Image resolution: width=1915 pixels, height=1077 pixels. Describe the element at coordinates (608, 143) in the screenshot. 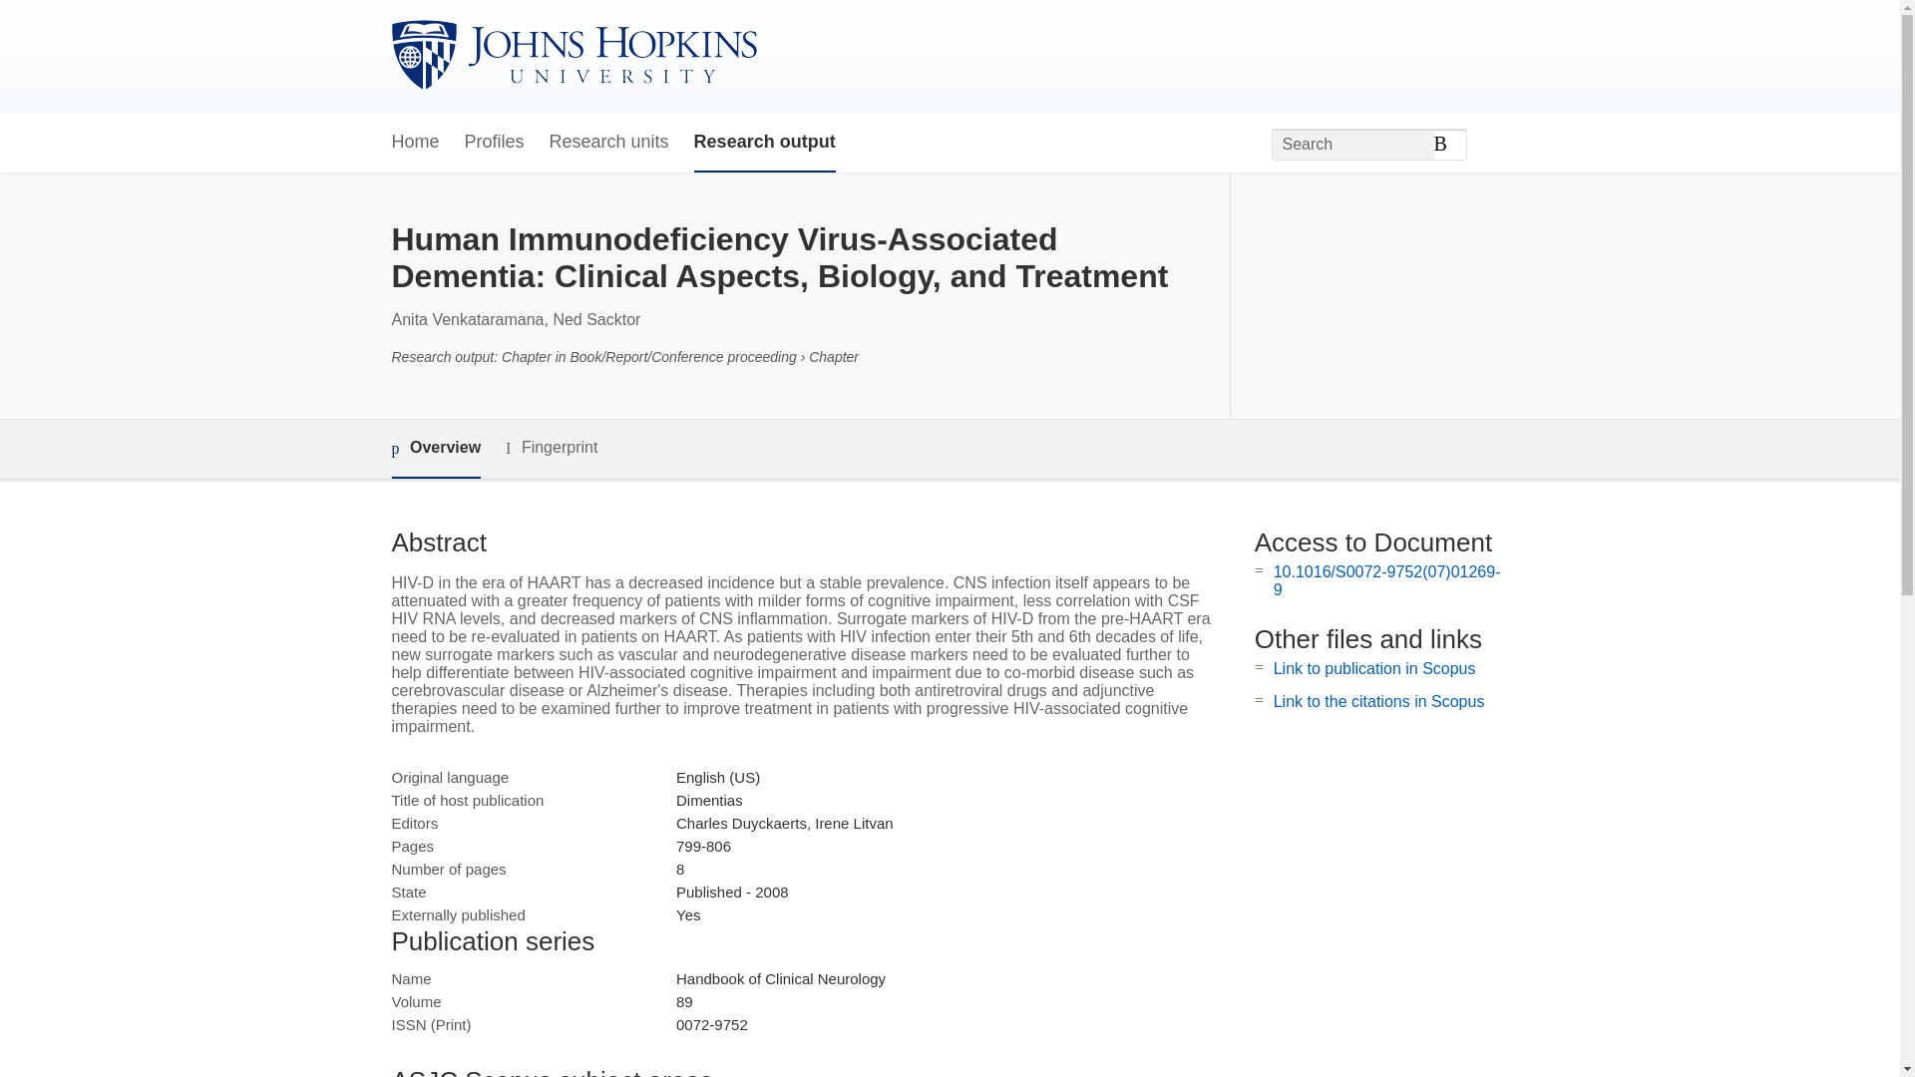

I see `Research units` at that location.